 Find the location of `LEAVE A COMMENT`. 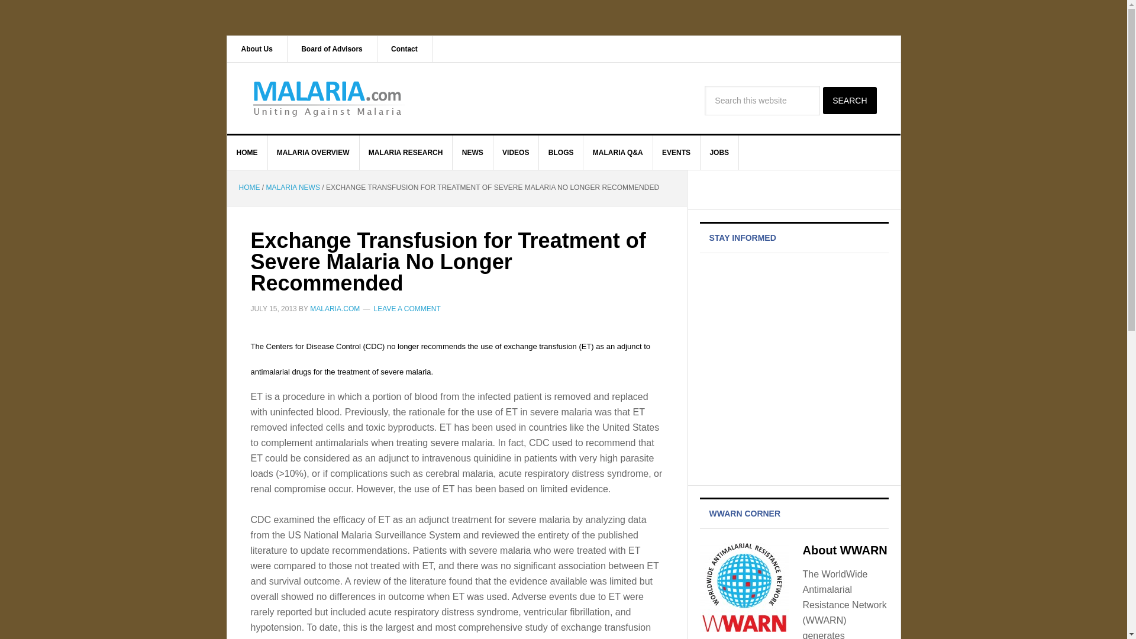

LEAVE A COMMENT is located at coordinates (407, 308).